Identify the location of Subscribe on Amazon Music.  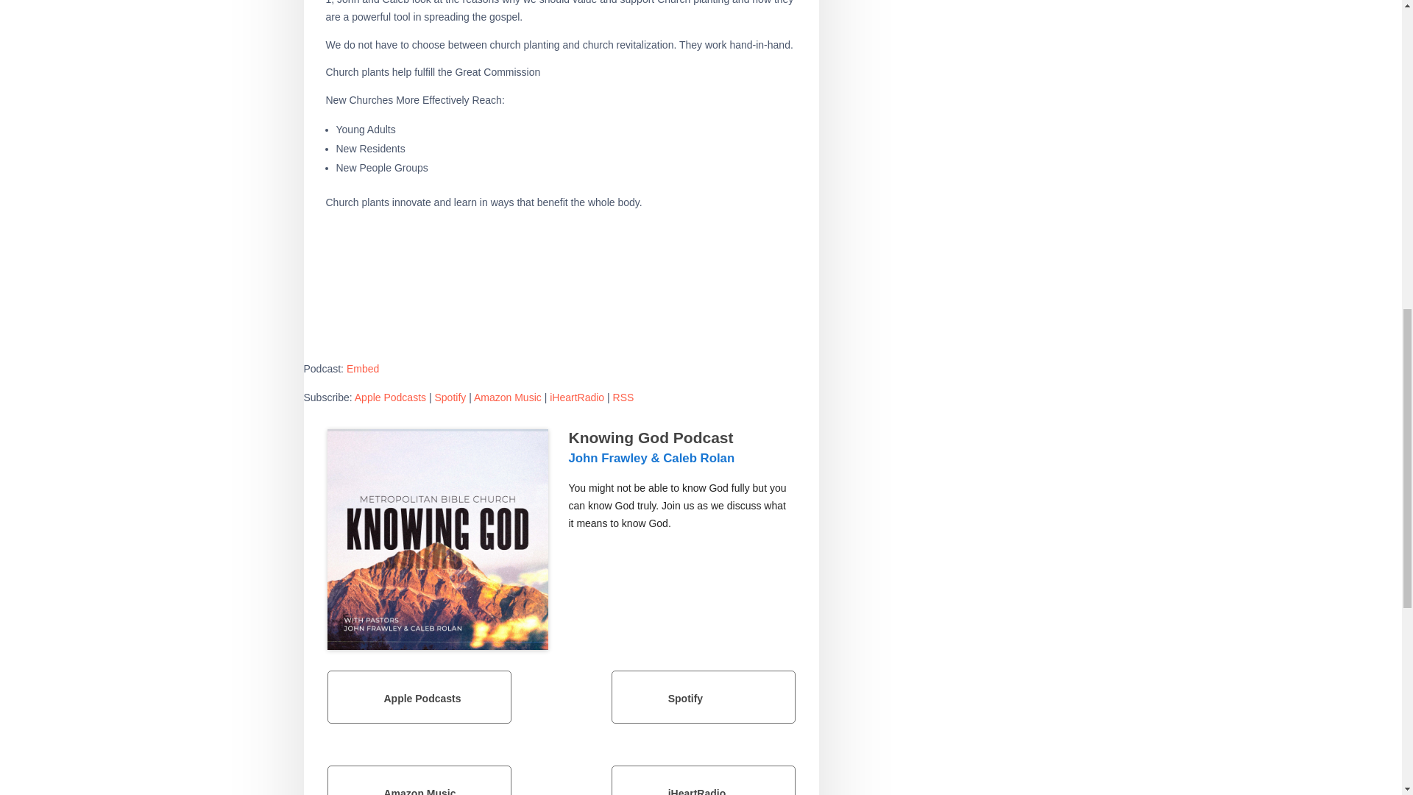
(507, 397).